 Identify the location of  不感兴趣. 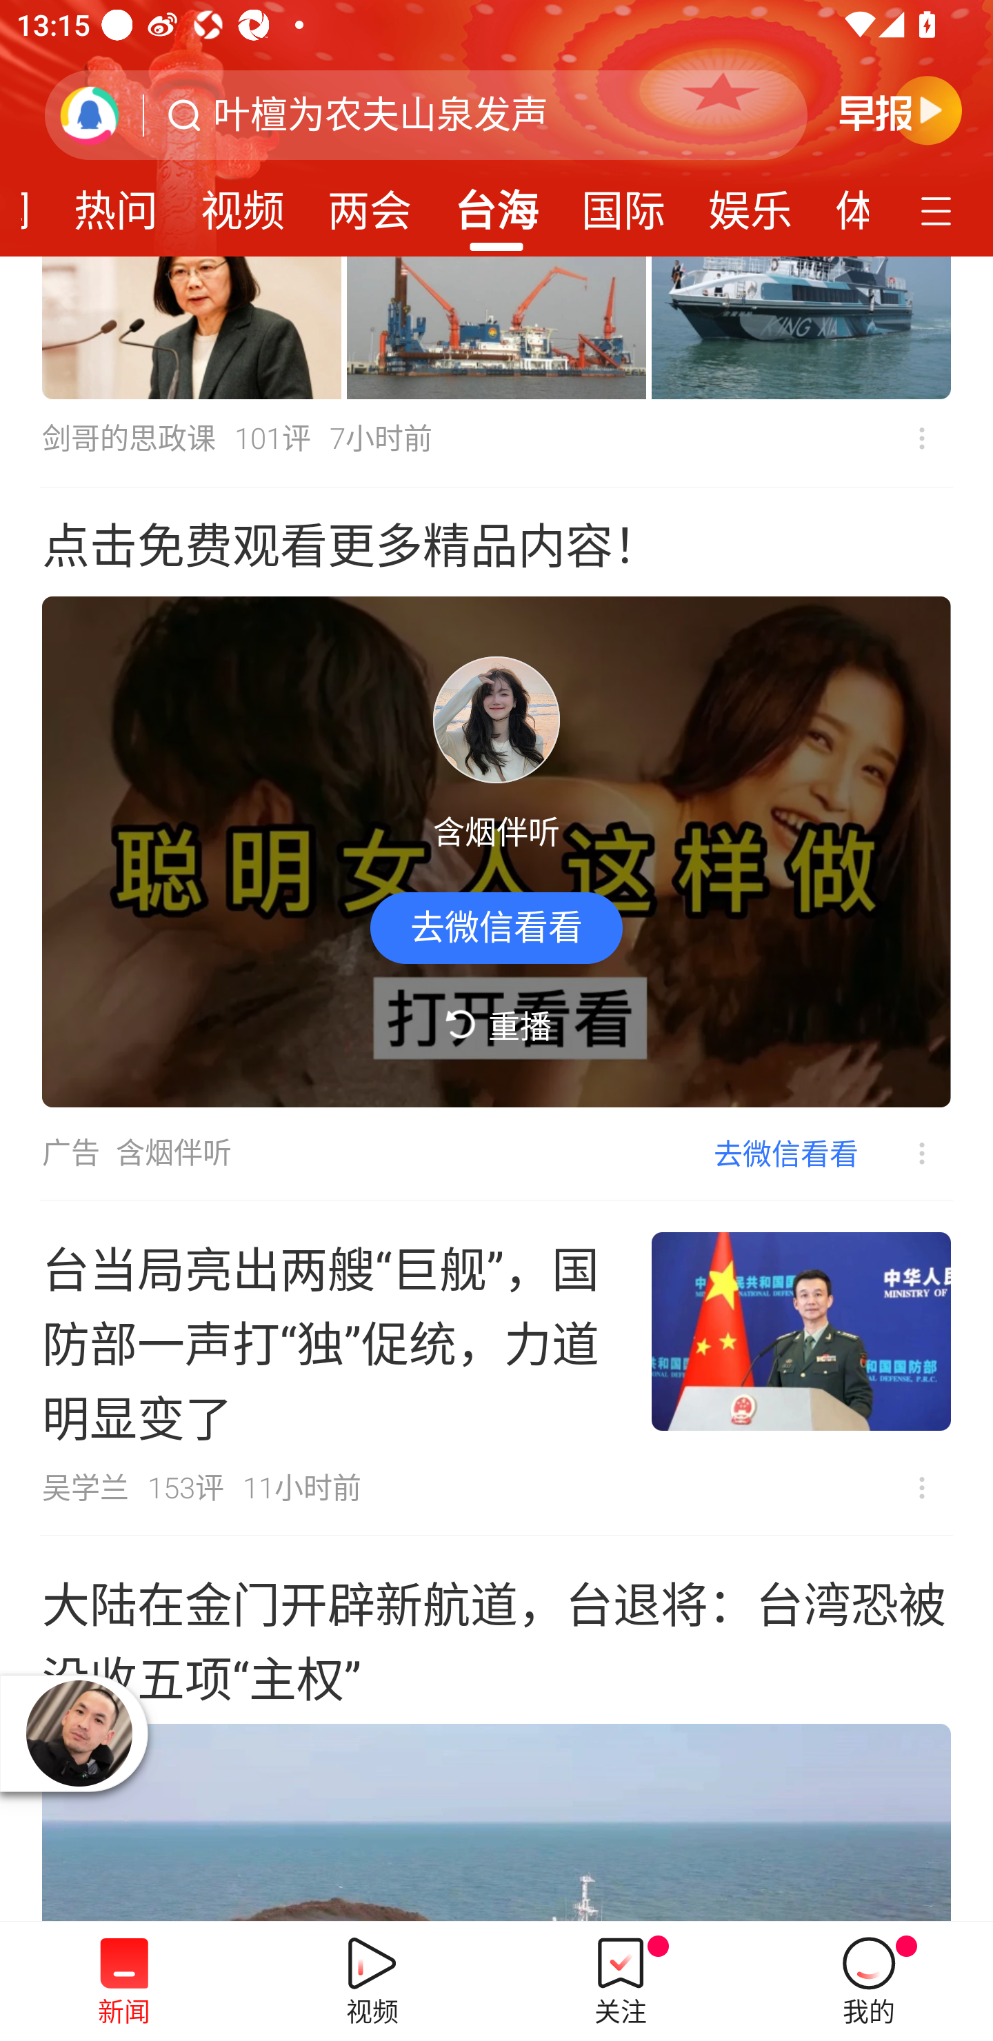
(905, 1154).